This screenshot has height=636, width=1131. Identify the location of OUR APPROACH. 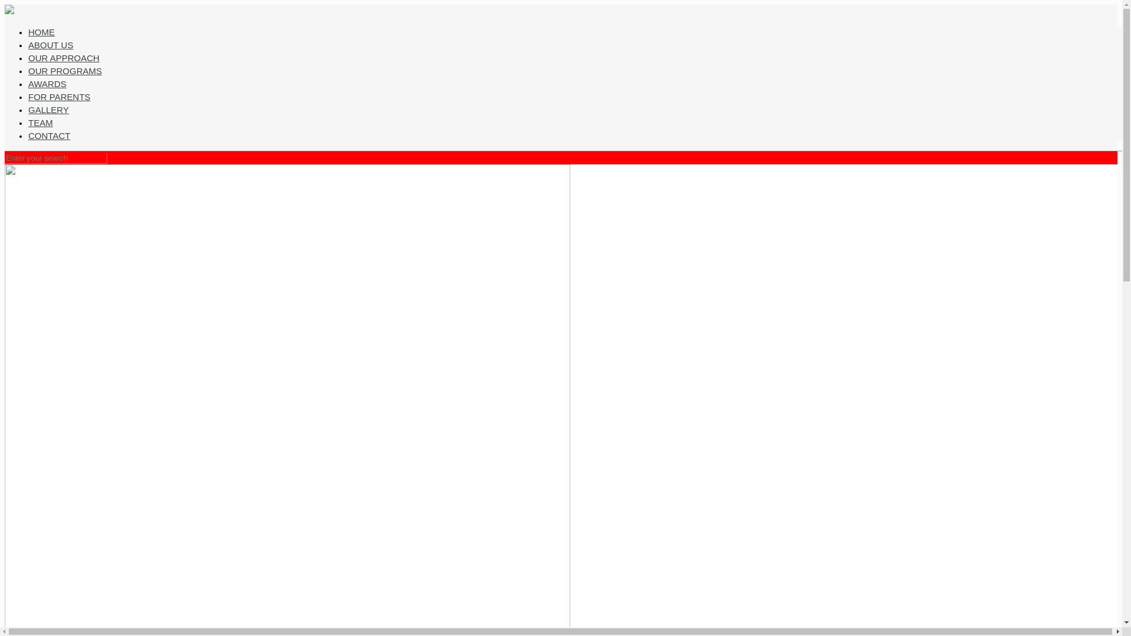
(64, 58).